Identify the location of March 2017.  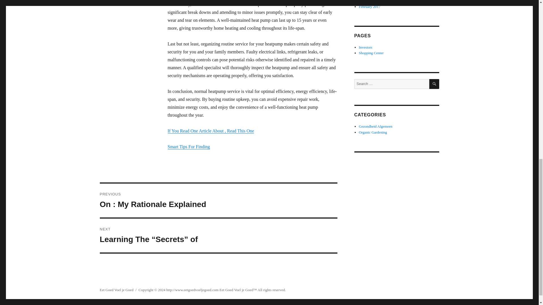
(368, 1).